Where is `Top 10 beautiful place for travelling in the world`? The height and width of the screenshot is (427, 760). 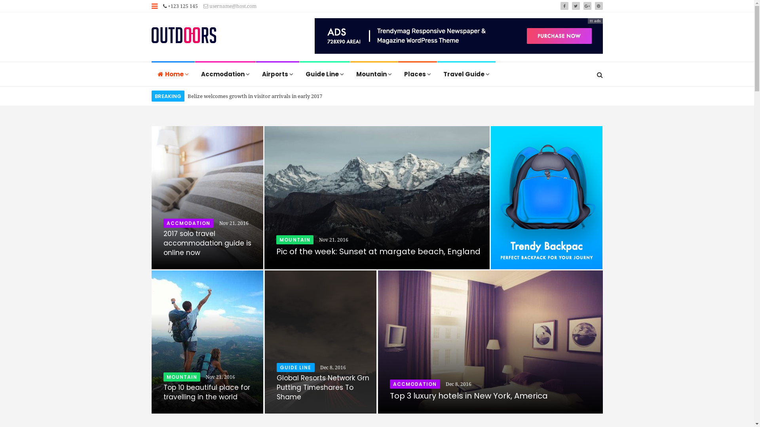
Top 10 beautiful place for travelling in the world is located at coordinates (207, 392).